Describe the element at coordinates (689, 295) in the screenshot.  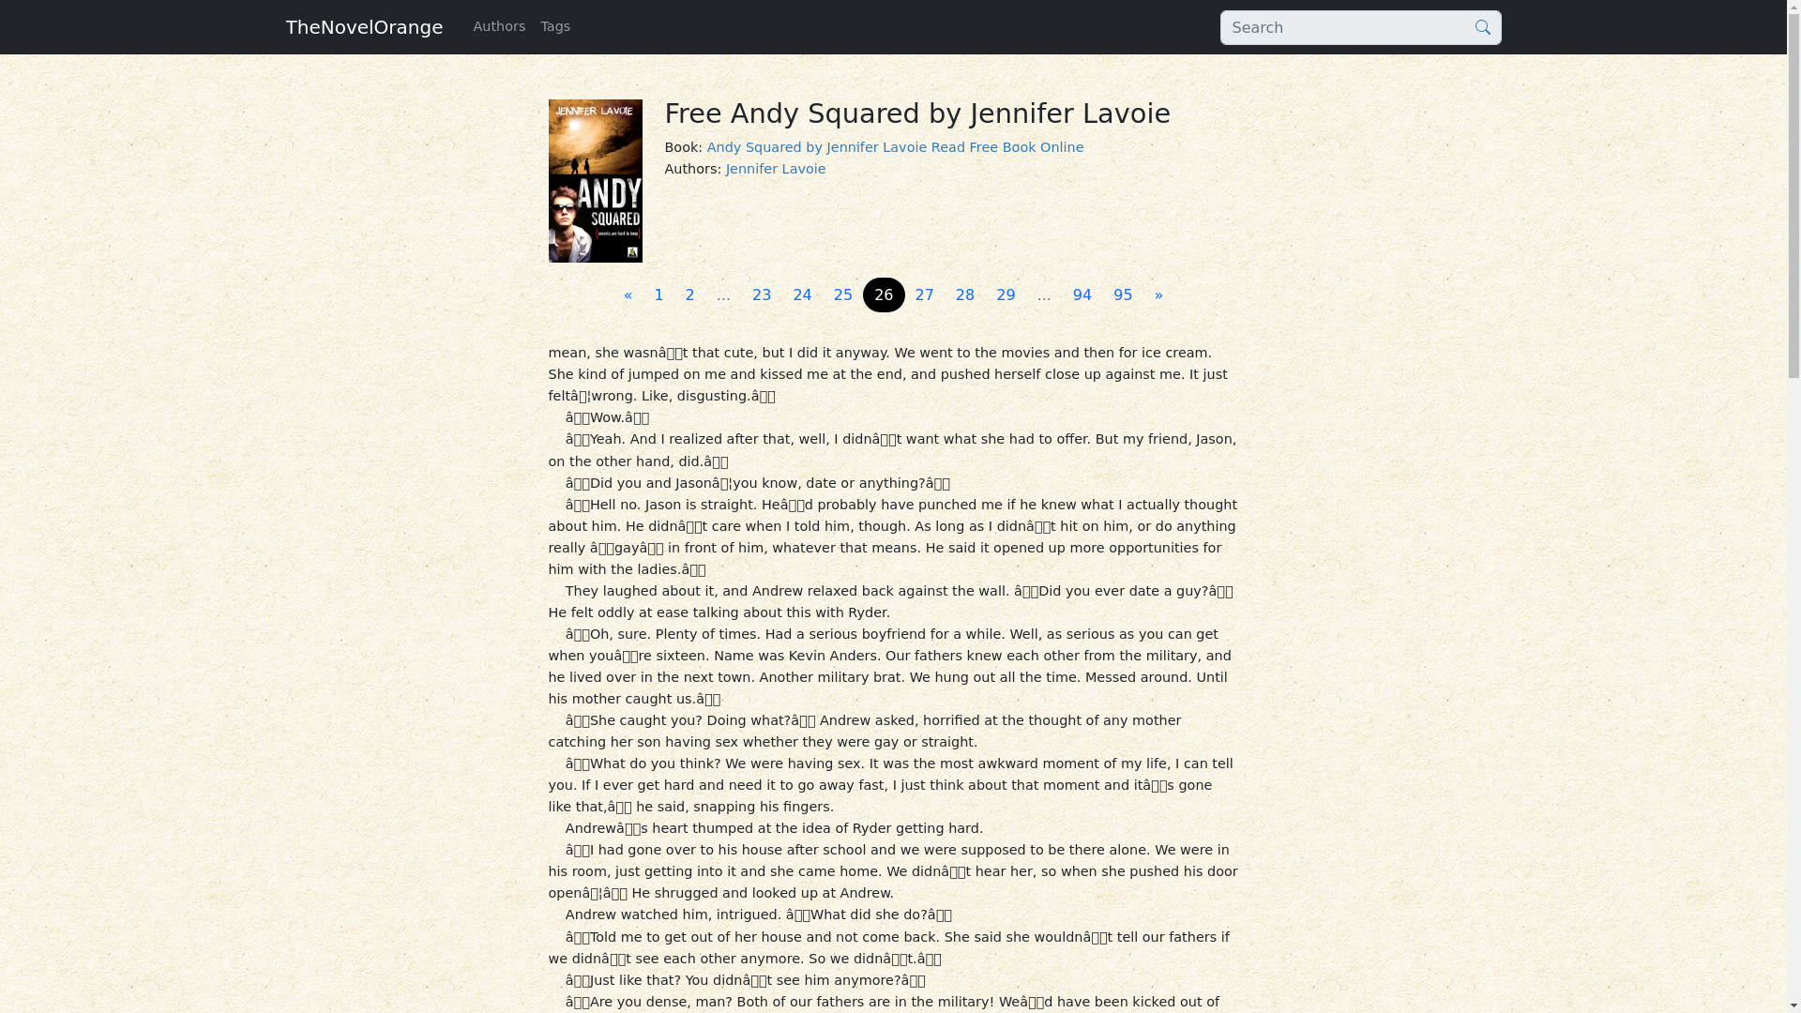
I see `2` at that location.